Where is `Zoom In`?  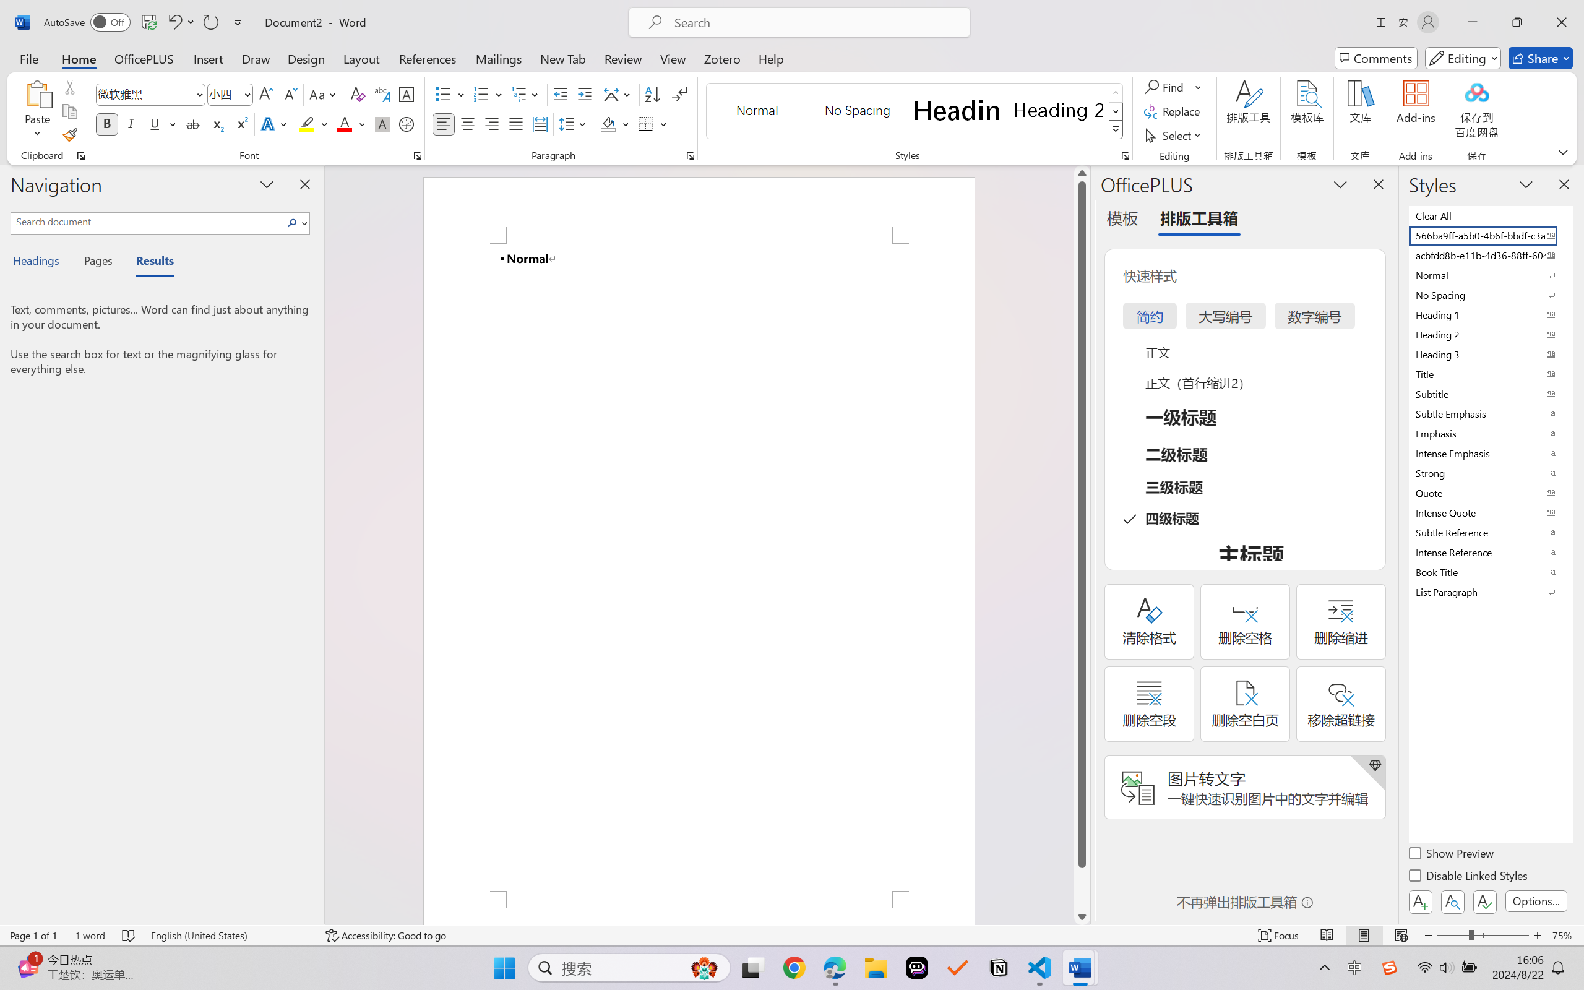
Zoom In is located at coordinates (1538, 936).